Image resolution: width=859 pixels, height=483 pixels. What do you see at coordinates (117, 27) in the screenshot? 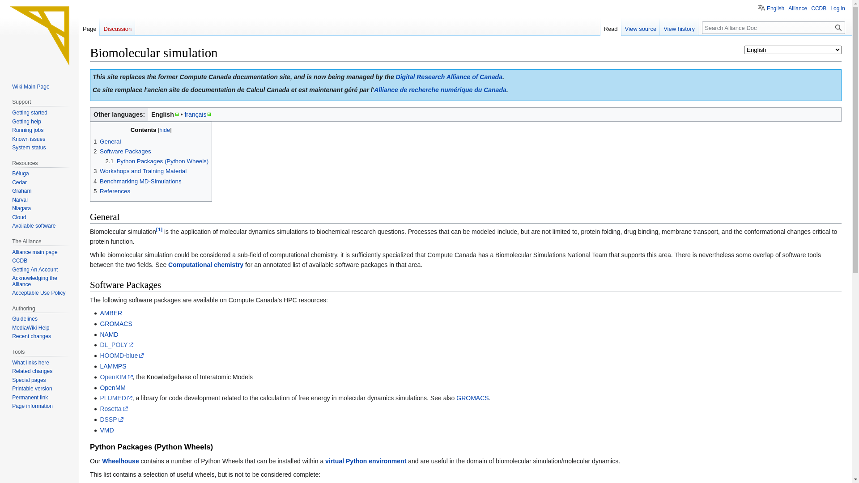
I see `Discussion` at bounding box center [117, 27].